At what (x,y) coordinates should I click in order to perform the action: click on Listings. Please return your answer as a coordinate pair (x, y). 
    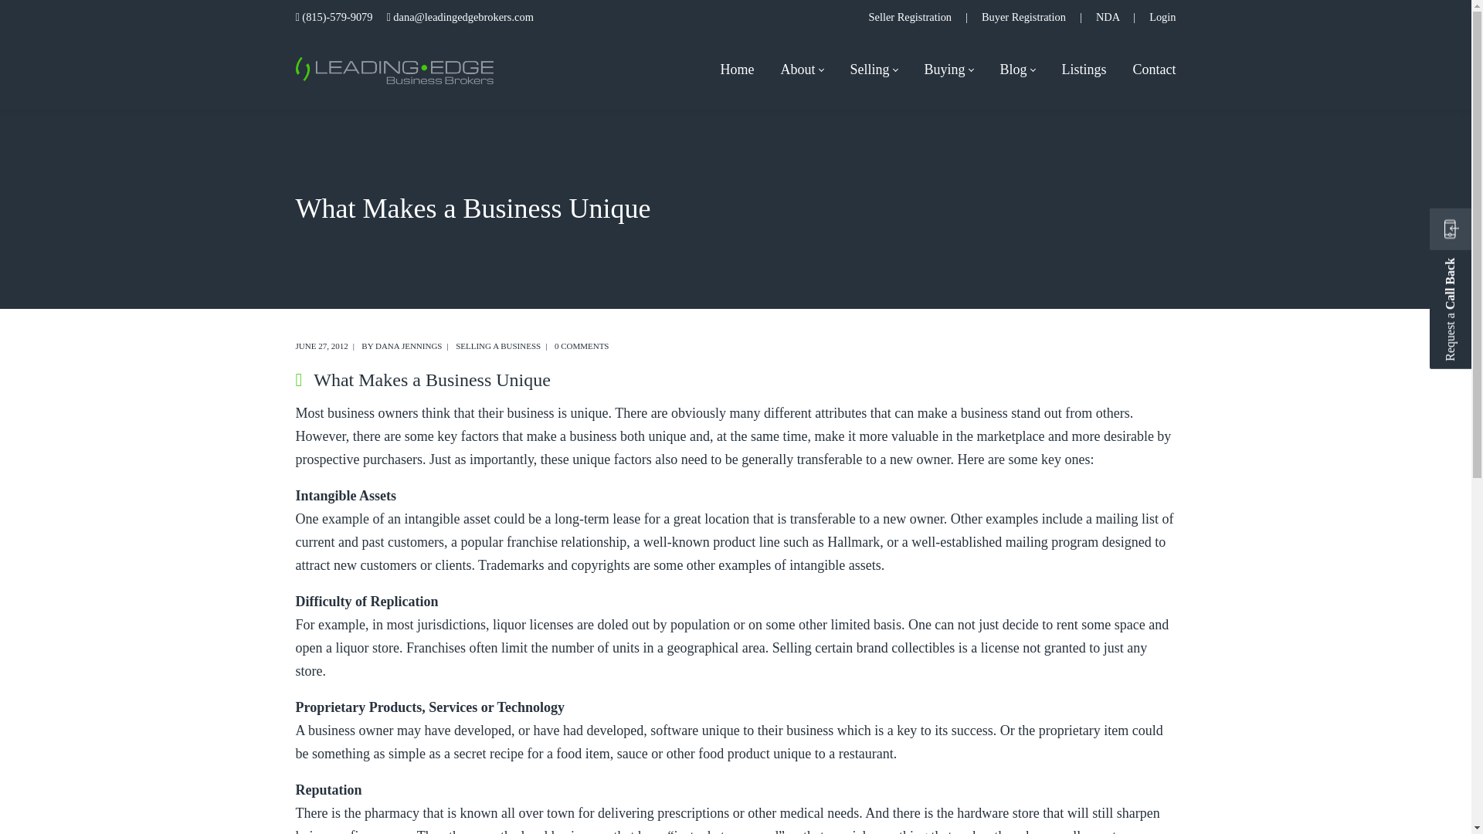
    Looking at the image, I should click on (1083, 71).